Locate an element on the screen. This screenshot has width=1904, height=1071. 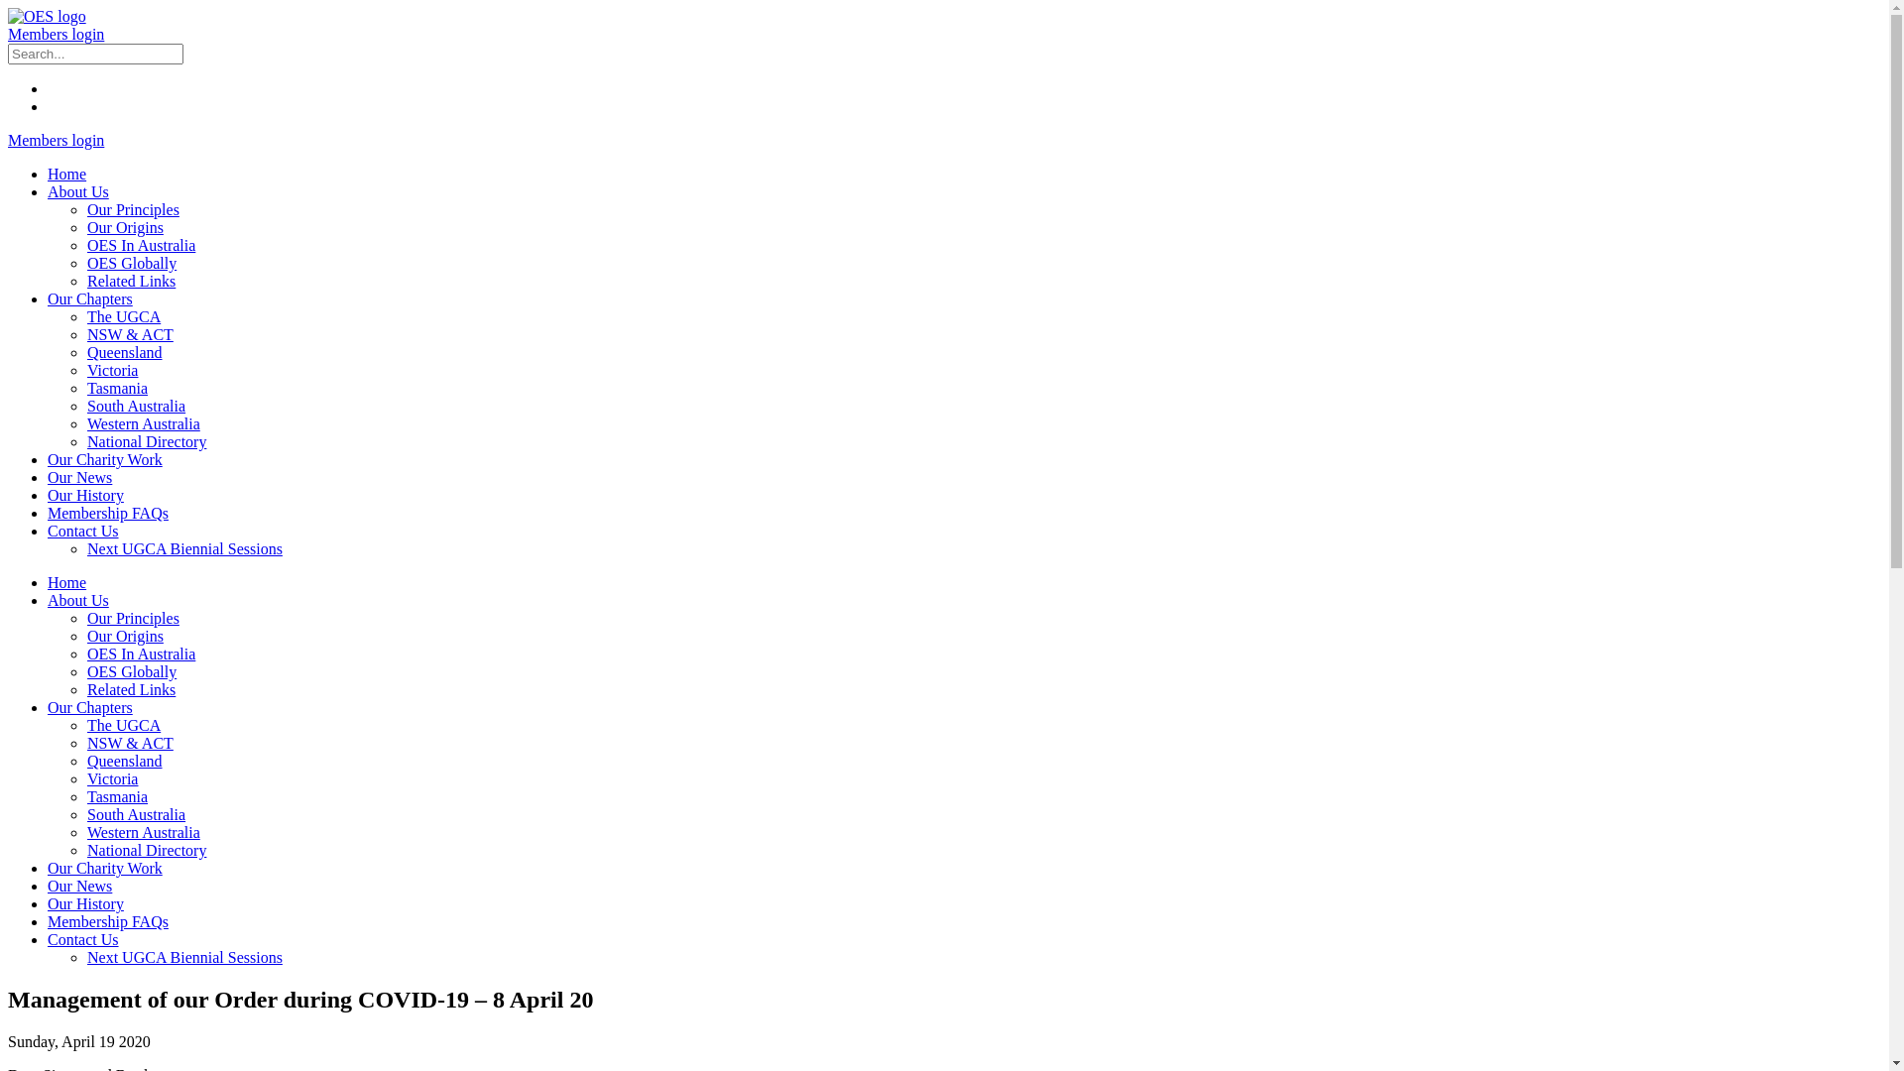
Related Links is located at coordinates (131, 282).